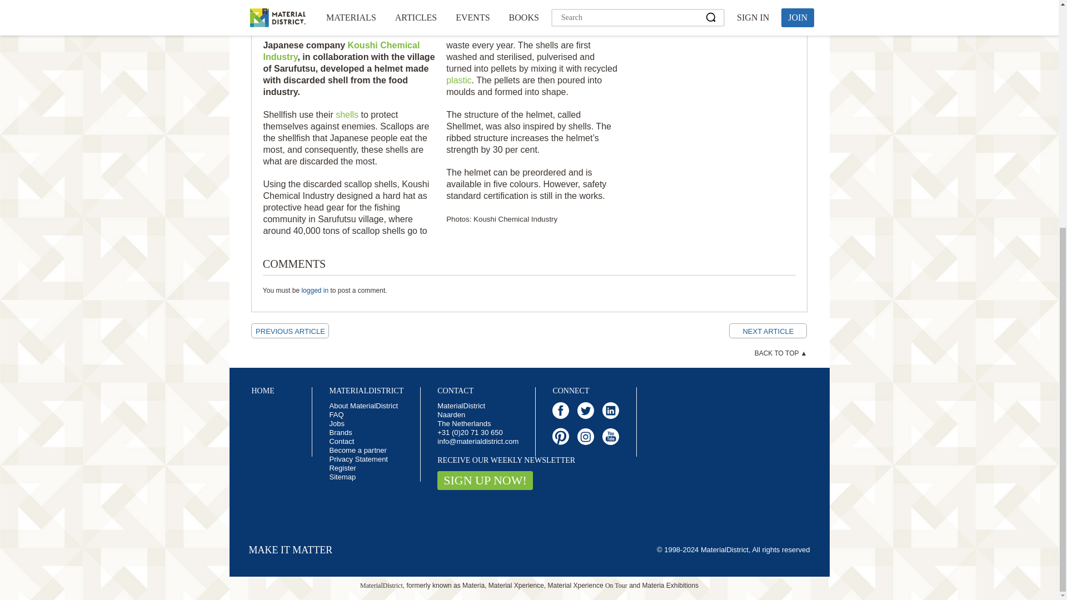 Image resolution: width=1067 pixels, height=600 pixels. I want to click on logged in, so click(315, 291).